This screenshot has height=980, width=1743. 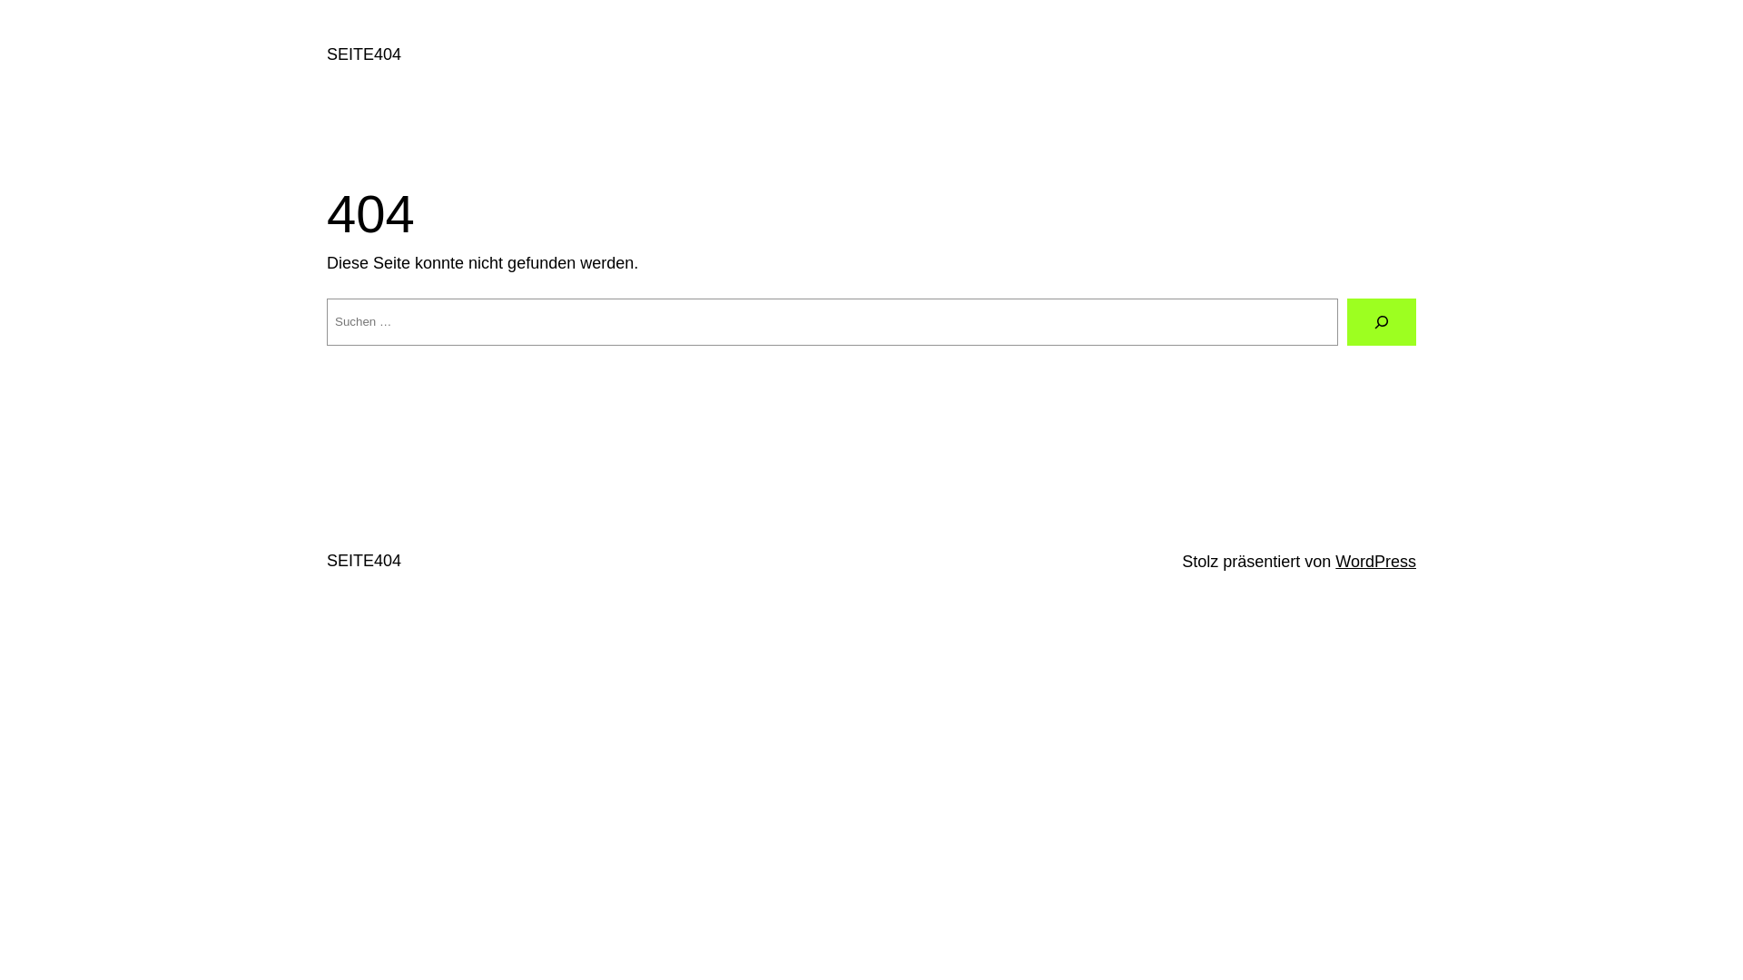 I want to click on WordPress, so click(x=1376, y=562).